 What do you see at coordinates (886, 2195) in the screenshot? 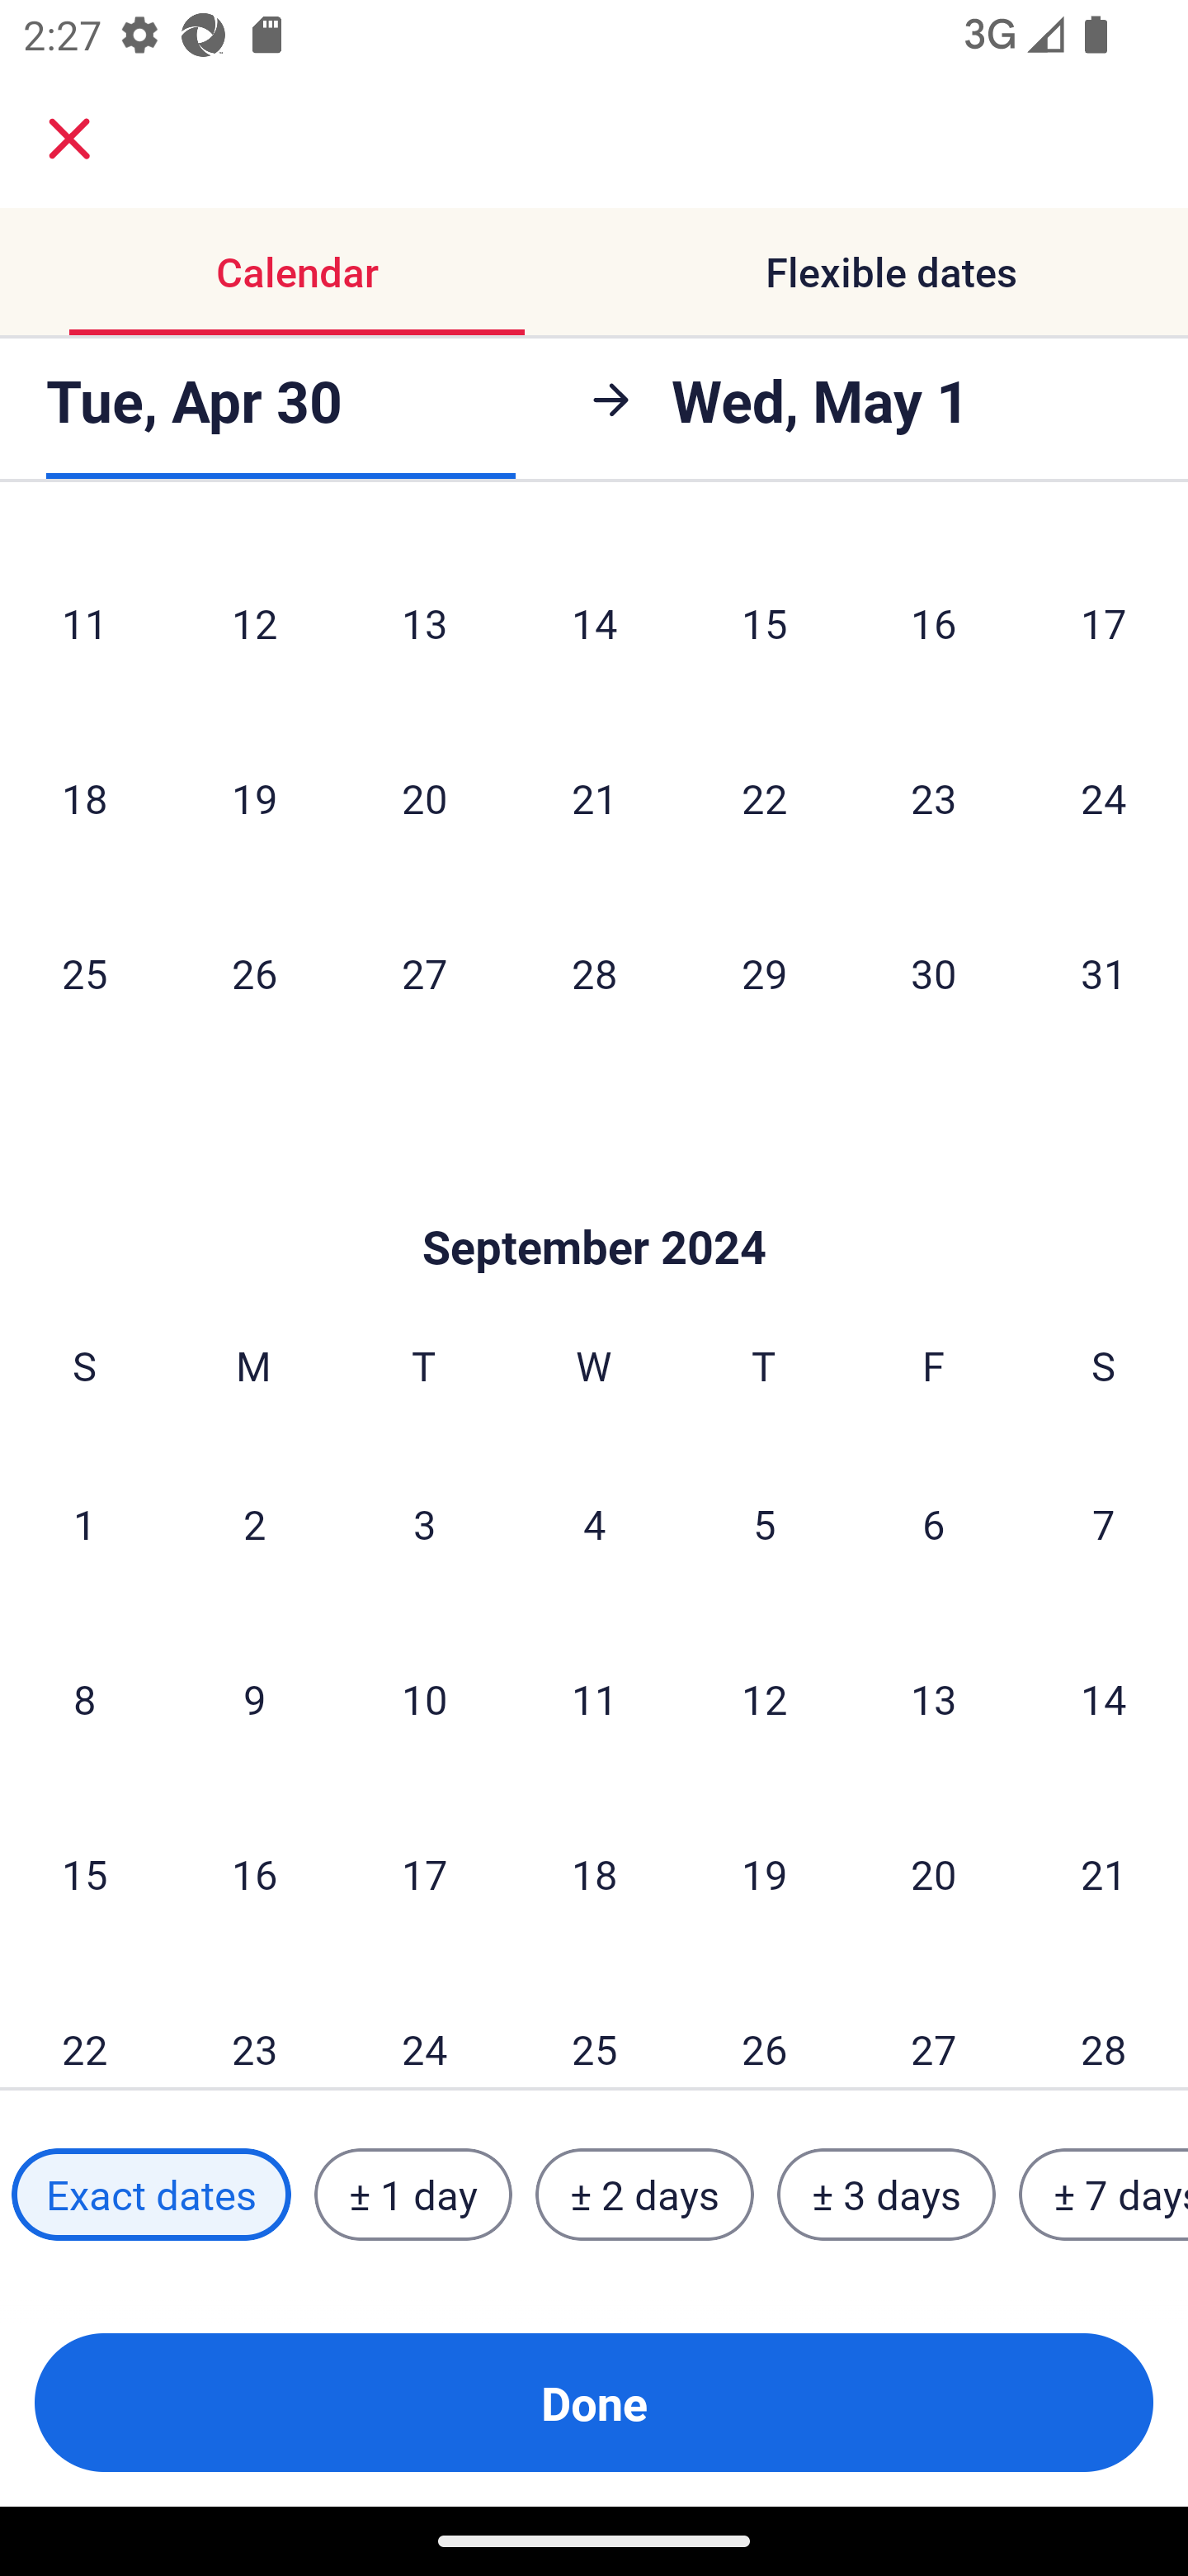
I see `± 3 days` at bounding box center [886, 2195].